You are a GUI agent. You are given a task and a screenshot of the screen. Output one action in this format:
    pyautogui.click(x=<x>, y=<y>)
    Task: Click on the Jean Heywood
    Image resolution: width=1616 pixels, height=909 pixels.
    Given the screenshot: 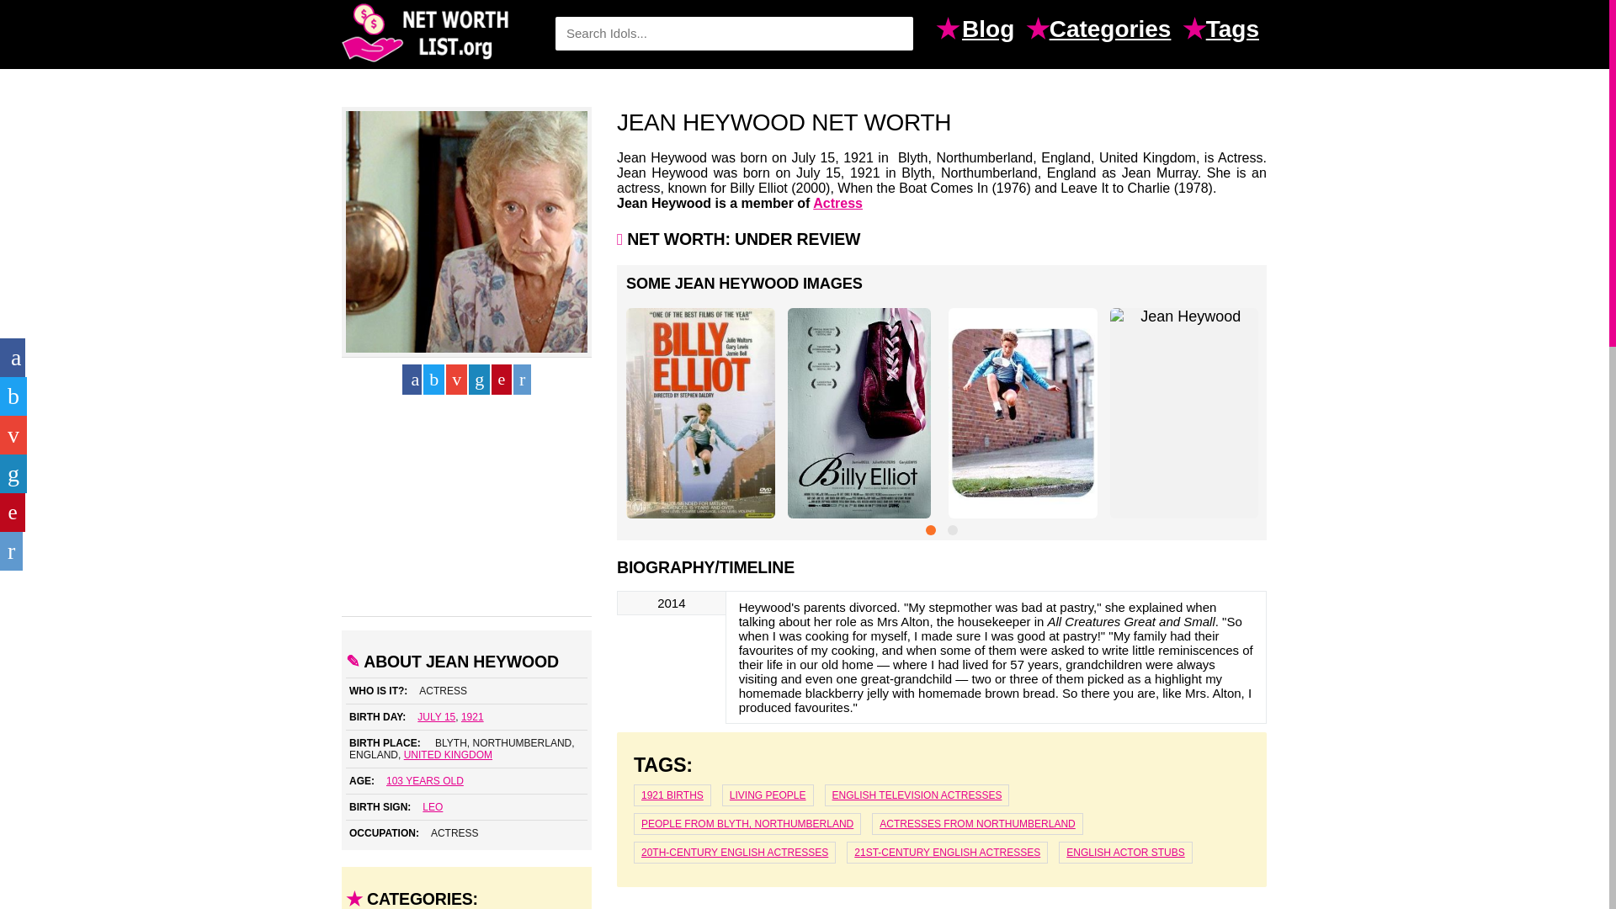 What is the action you would take?
    pyautogui.click(x=466, y=231)
    